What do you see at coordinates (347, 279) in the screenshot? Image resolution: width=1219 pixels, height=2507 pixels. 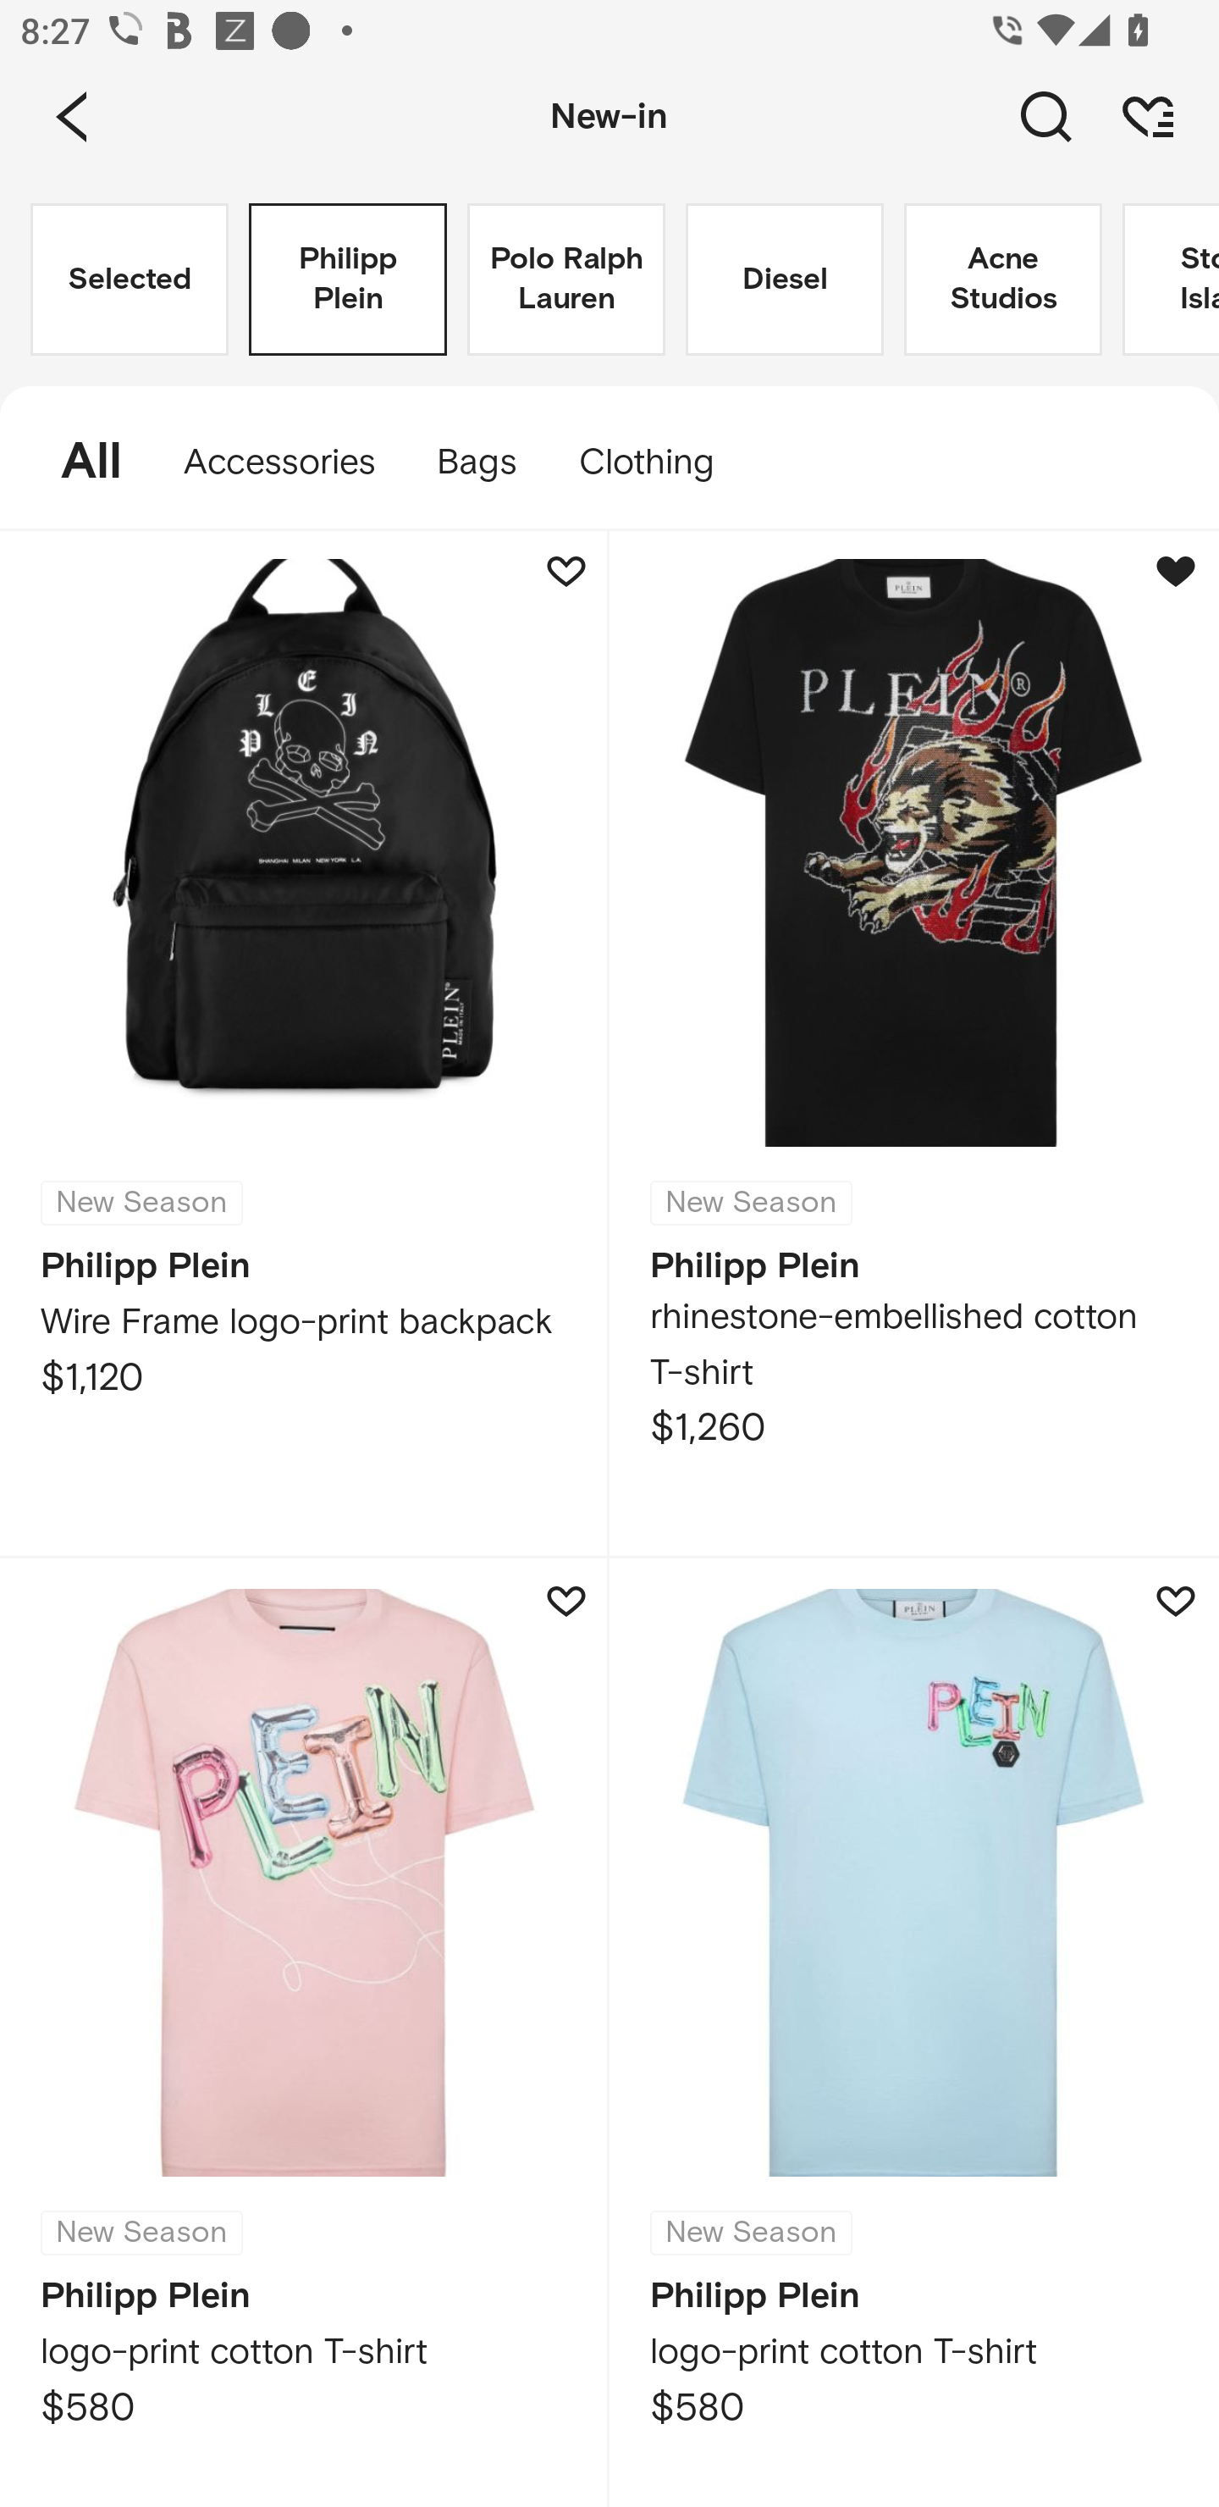 I see `Philipp Plein` at bounding box center [347, 279].